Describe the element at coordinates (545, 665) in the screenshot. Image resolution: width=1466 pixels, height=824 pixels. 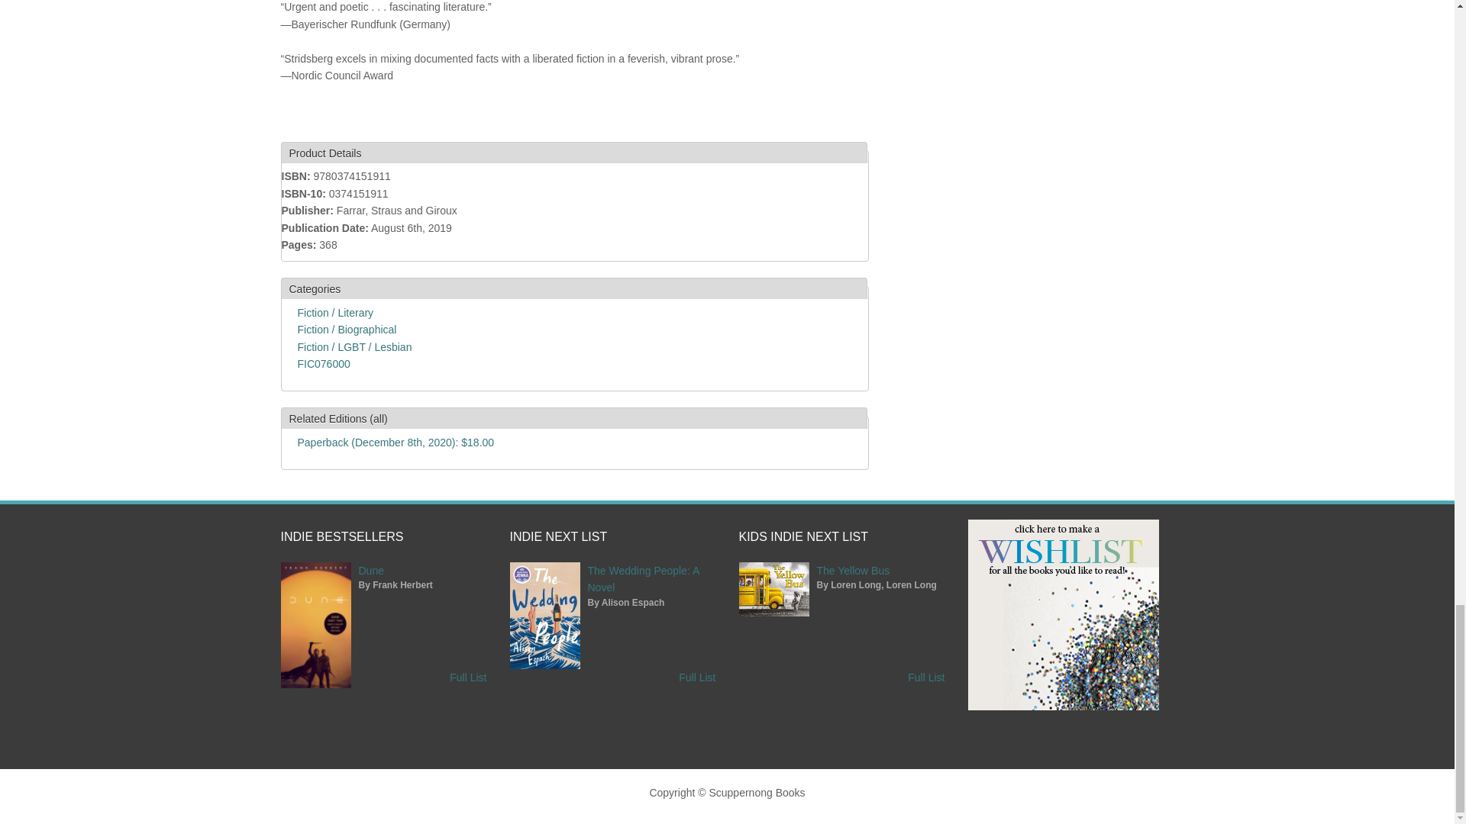
I see `The Wedding People: A Novel - by Alison Espach` at that location.